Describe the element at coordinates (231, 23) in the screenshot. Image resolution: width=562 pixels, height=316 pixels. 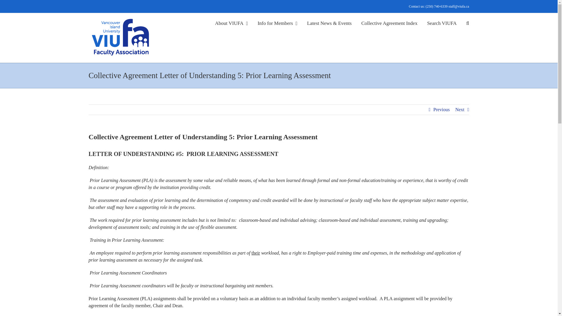
I see `About VIUFA` at that location.